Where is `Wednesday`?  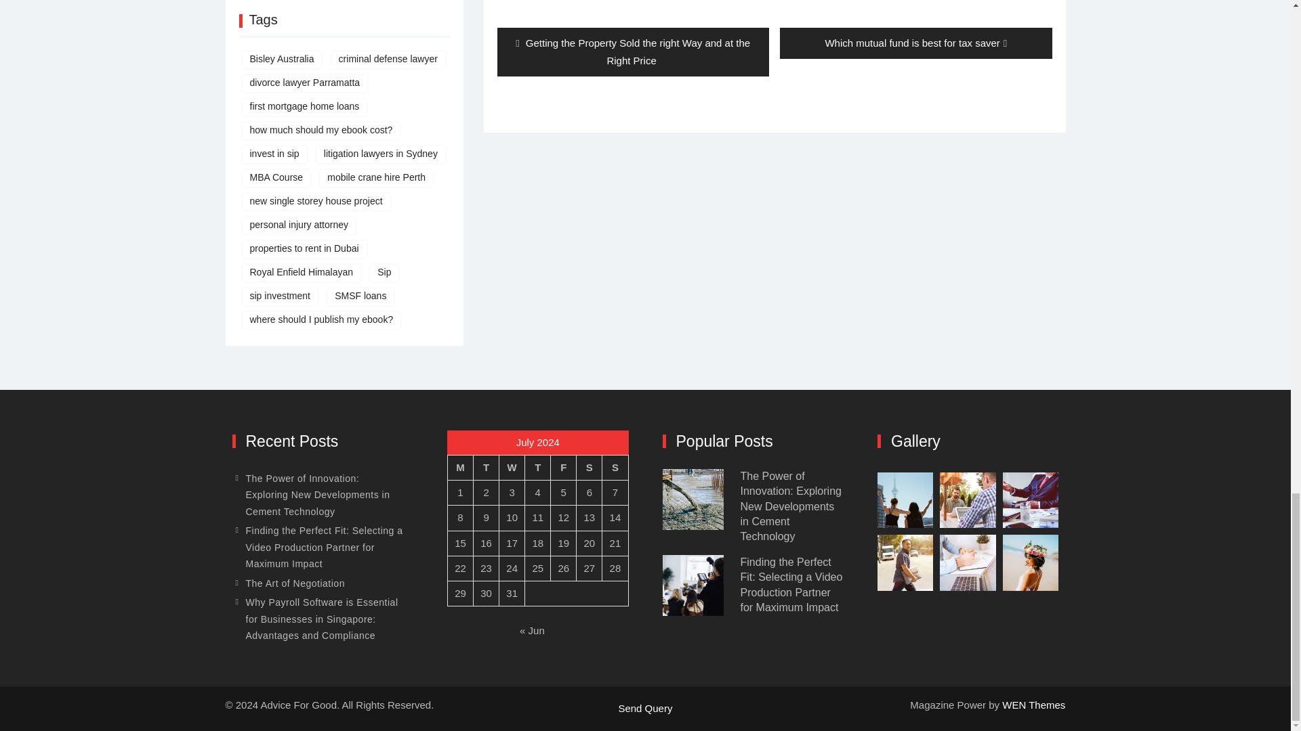
Wednesday is located at coordinates (512, 467).